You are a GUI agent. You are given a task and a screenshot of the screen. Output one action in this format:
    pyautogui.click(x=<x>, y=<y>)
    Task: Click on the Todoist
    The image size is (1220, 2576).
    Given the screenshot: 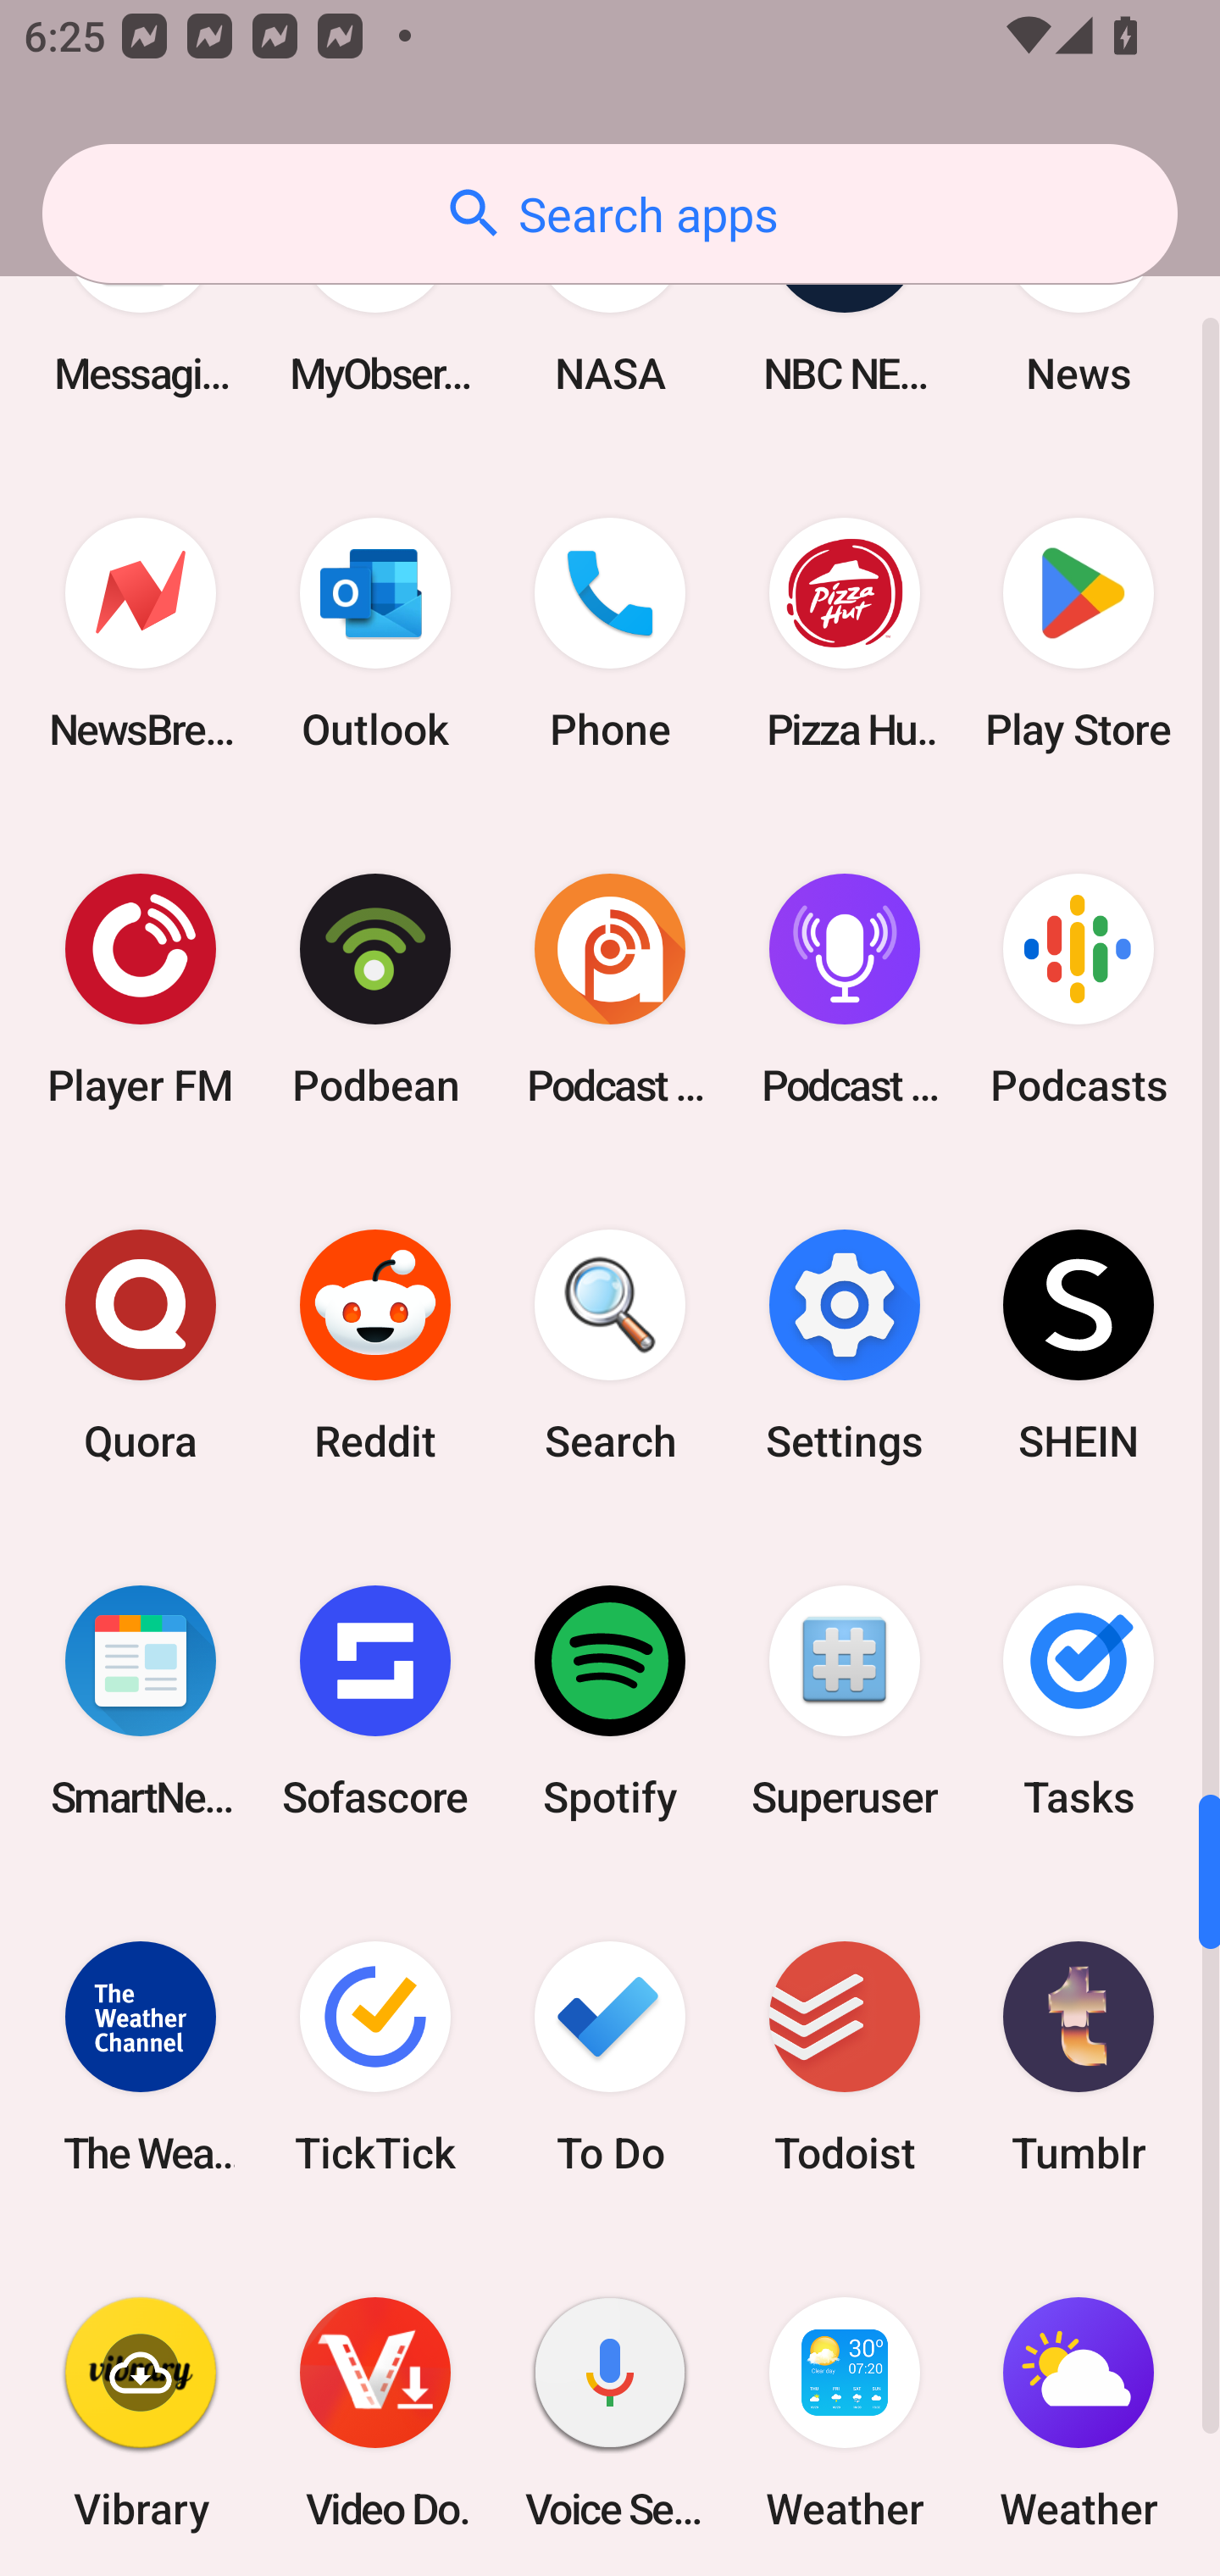 What is the action you would take?
    pyautogui.click(x=844, y=2057)
    